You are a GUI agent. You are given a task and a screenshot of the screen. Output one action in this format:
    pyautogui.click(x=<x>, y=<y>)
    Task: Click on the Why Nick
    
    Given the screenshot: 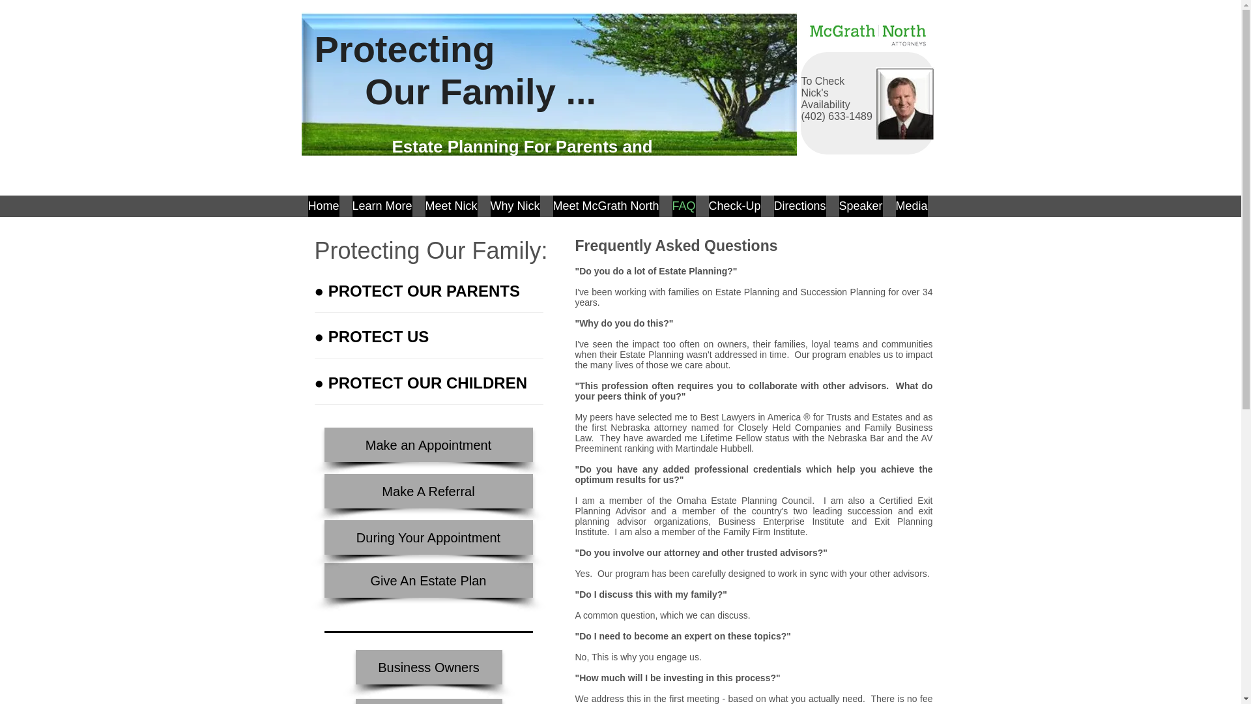 What is the action you would take?
    pyautogui.click(x=515, y=206)
    